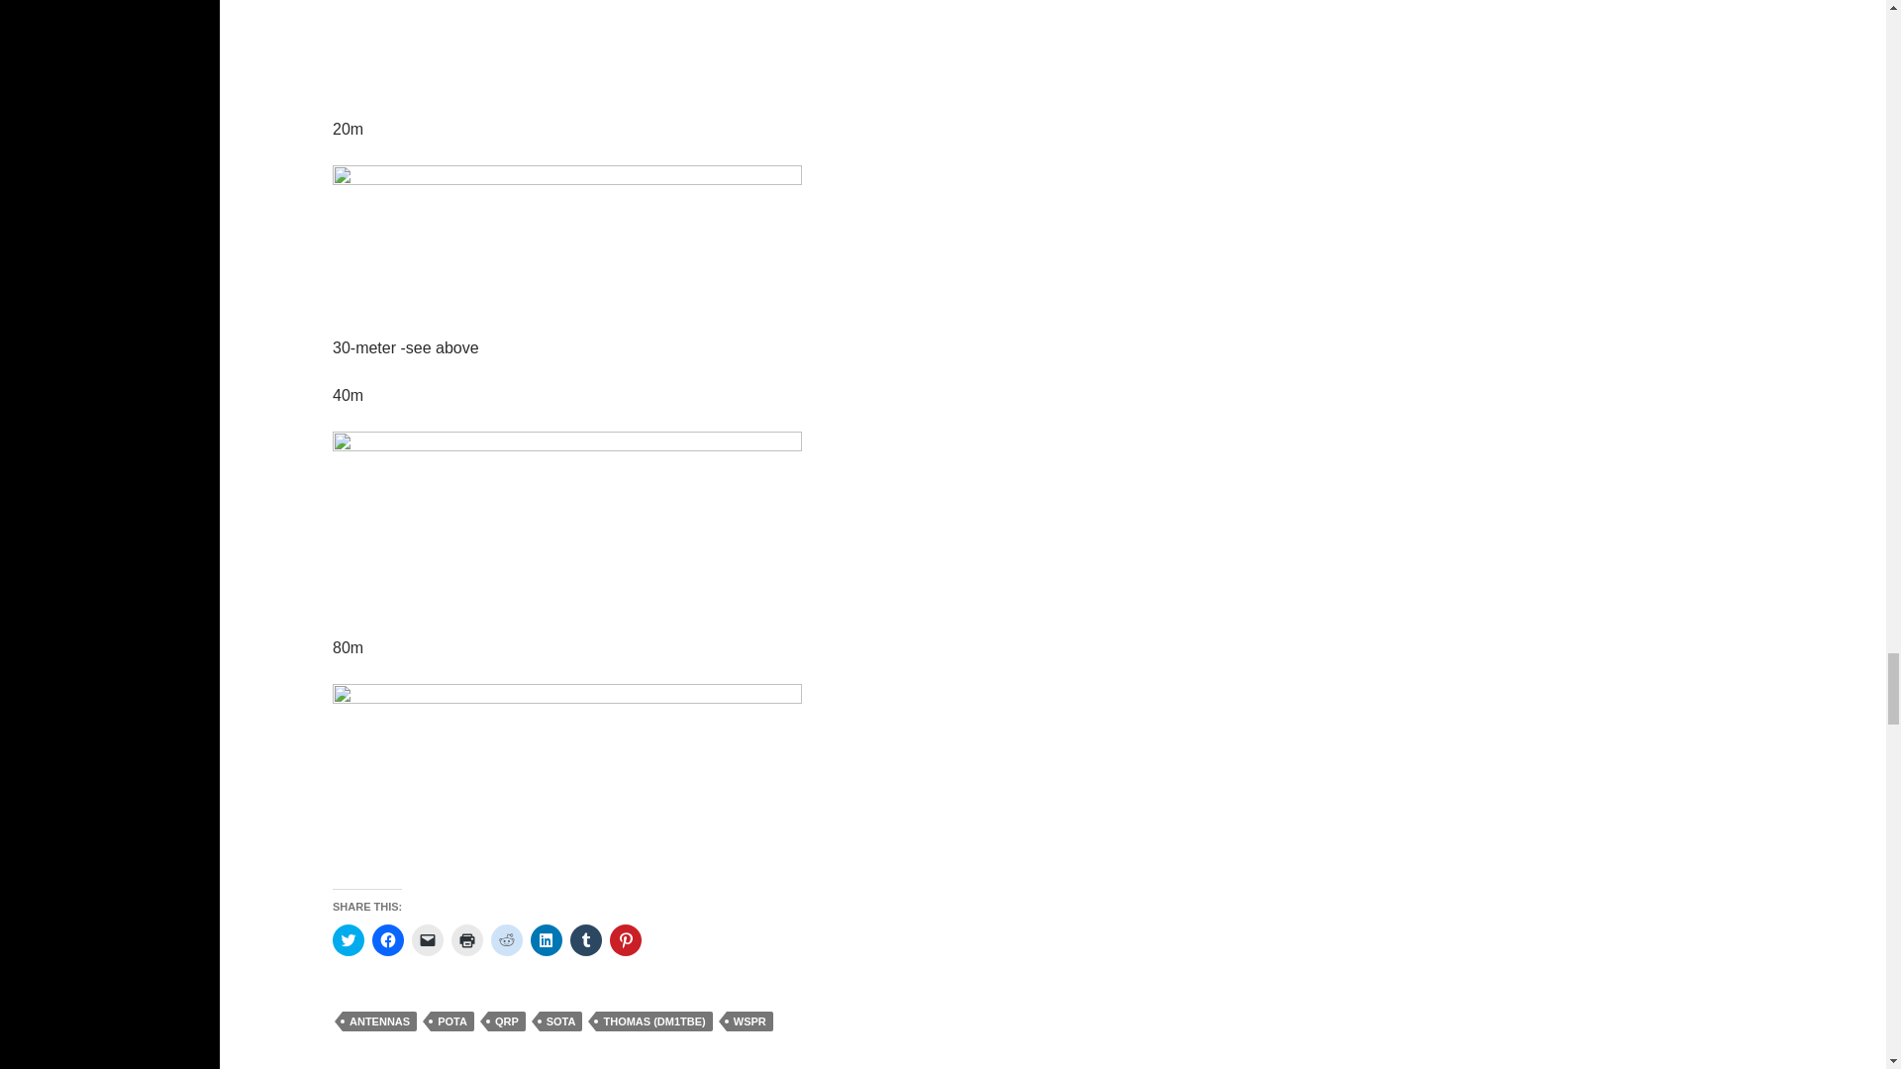 Image resolution: width=1901 pixels, height=1069 pixels. I want to click on Click to share on Pinterest, so click(626, 940).